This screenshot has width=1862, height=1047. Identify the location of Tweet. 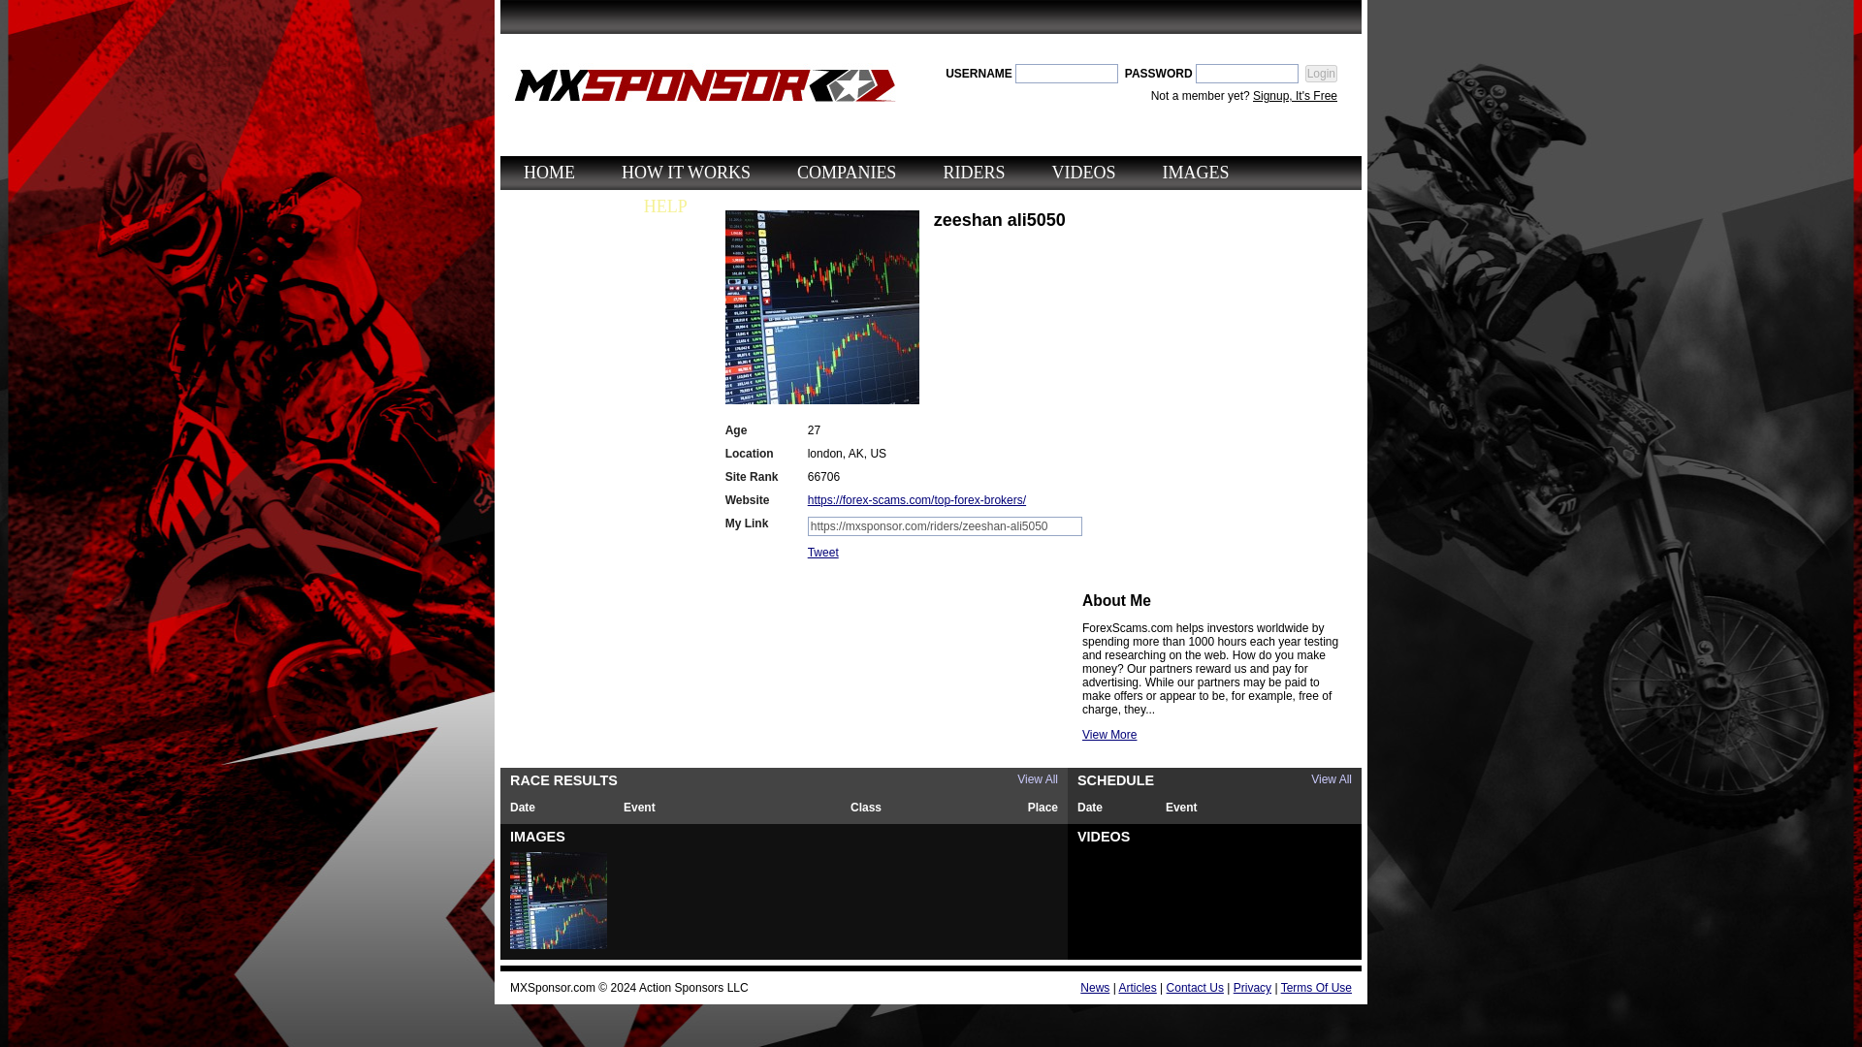
(823, 552).